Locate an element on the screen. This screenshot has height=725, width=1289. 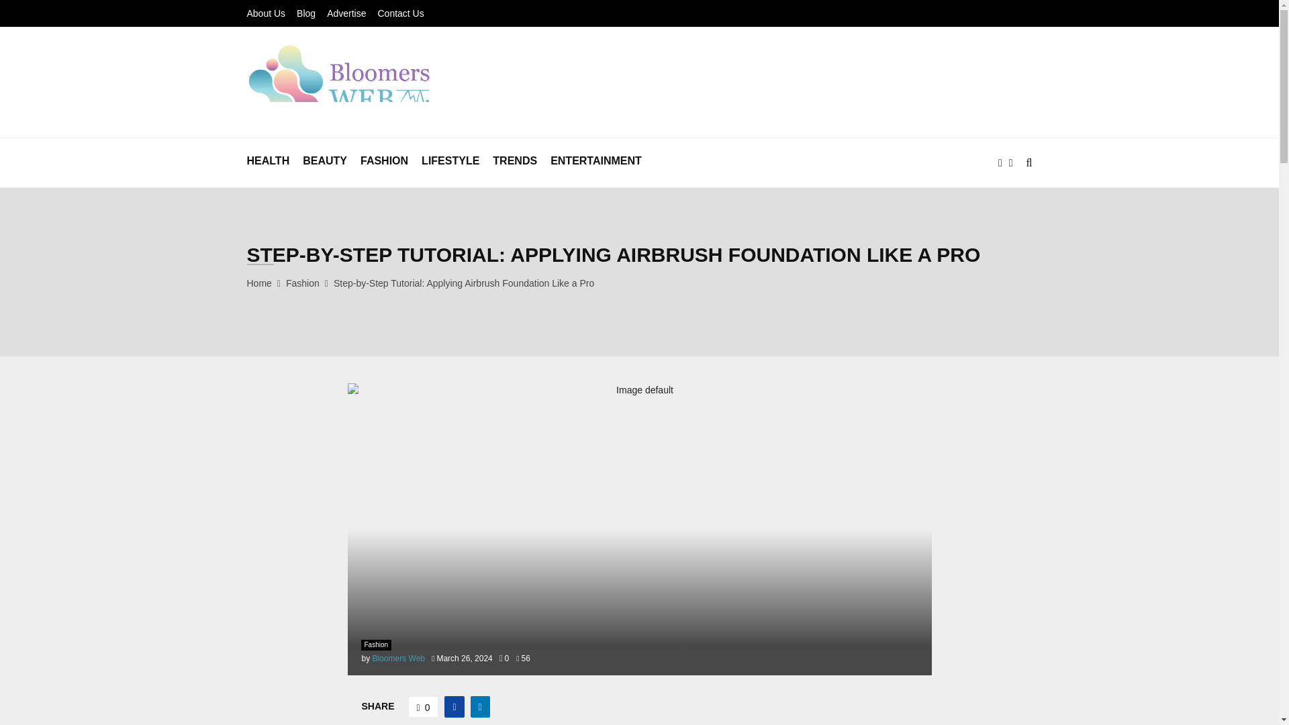
Home is located at coordinates (259, 283).